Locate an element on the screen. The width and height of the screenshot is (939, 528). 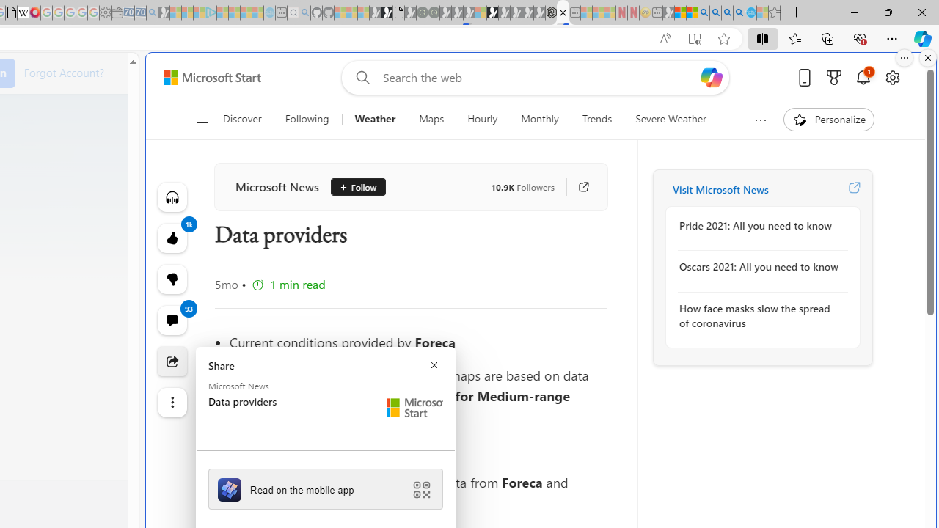
Data providers is located at coordinates (563, 13).